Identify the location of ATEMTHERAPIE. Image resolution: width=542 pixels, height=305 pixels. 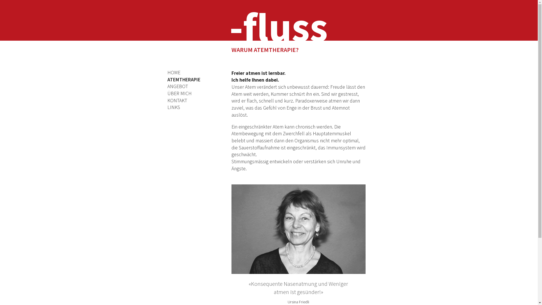
(183, 80).